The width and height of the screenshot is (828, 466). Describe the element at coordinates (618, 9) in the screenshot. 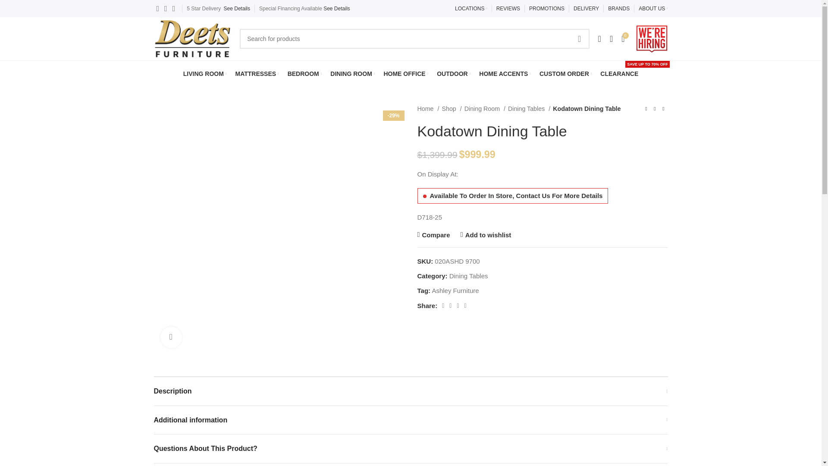

I see `BRANDS` at that location.